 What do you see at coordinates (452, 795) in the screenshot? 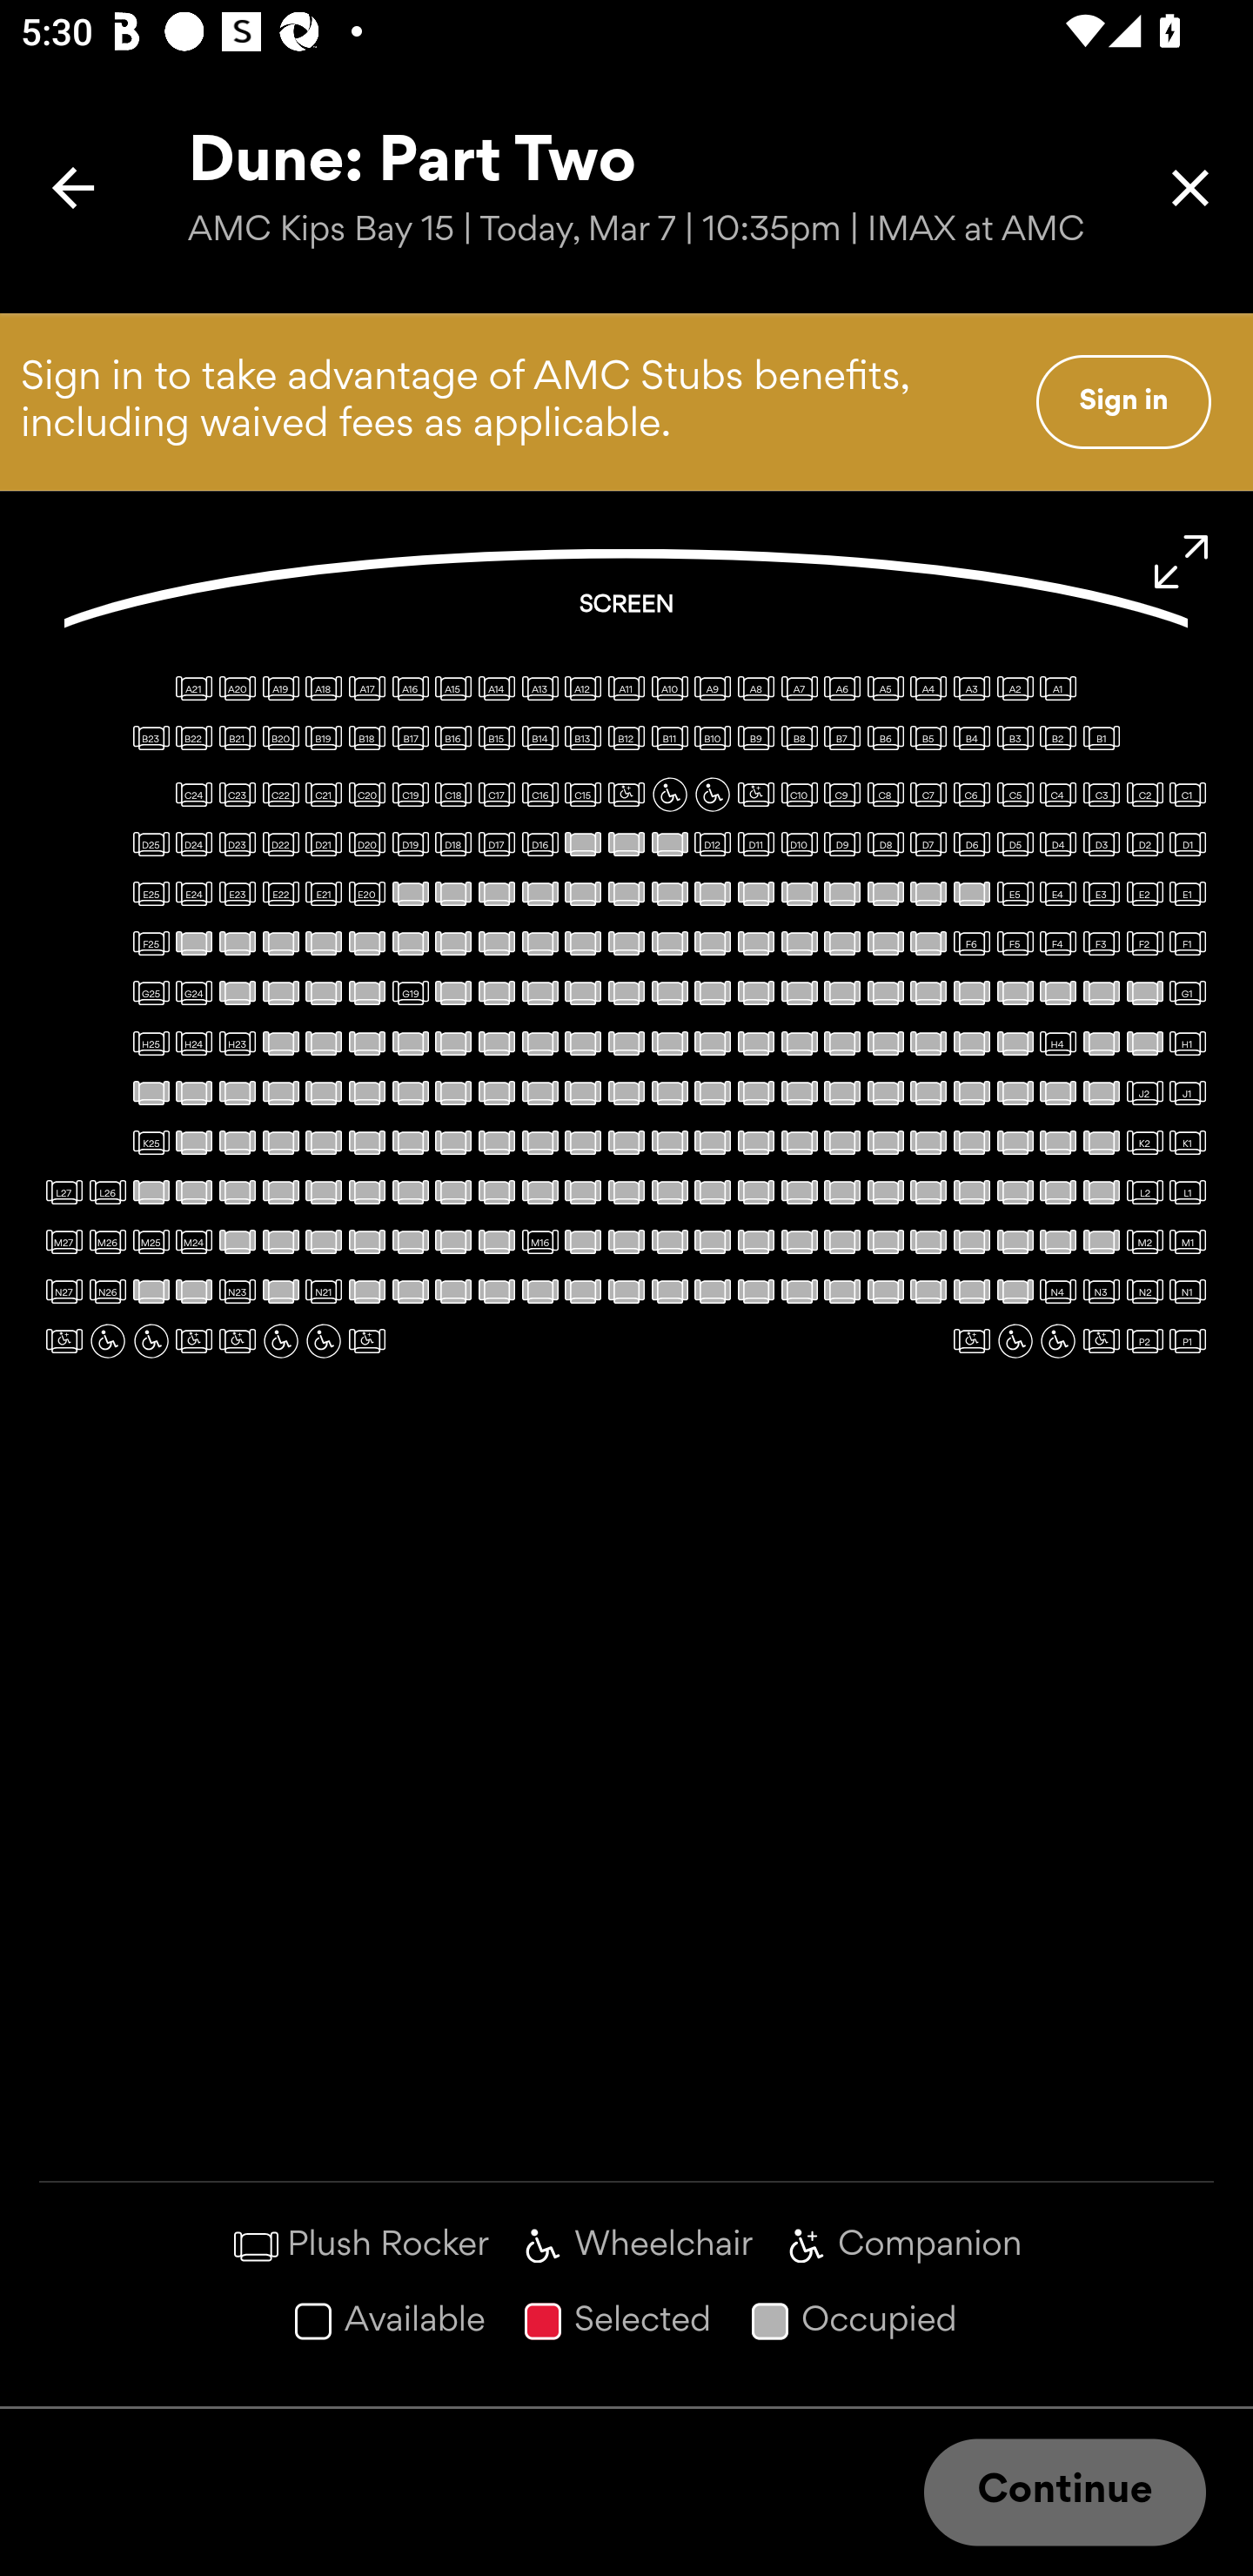
I see `C18, Regular seat, available` at bounding box center [452, 795].